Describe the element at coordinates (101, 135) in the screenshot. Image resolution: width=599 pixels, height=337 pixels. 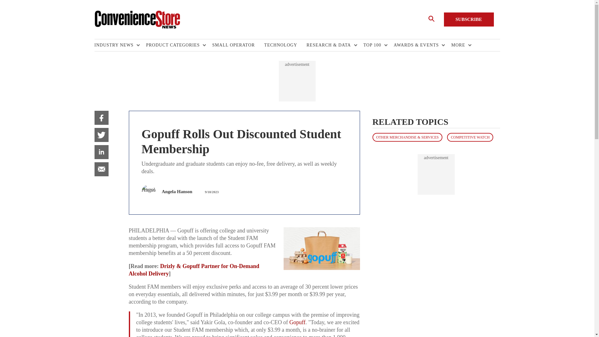
I see `twitter` at that location.